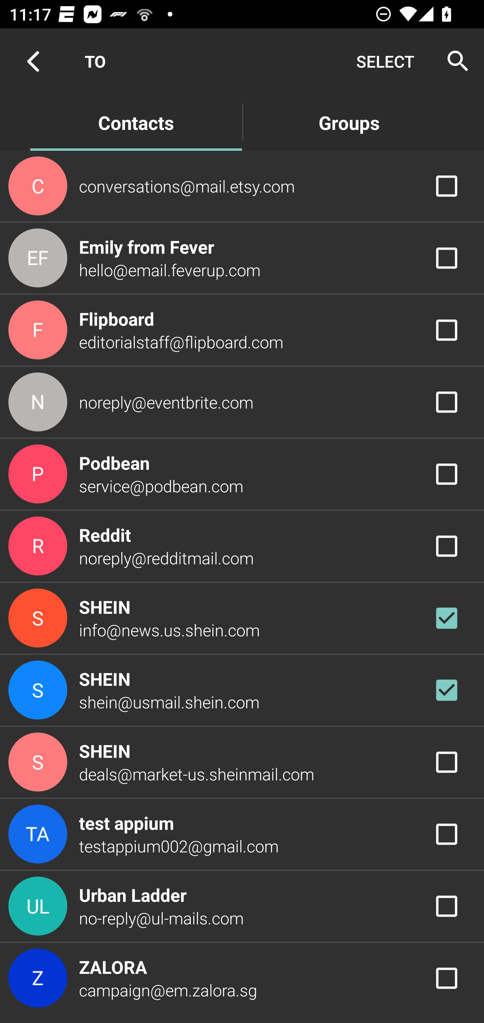  What do you see at coordinates (242, 690) in the screenshot?
I see `SHEIN shein@usmail.shein.com` at bounding box center [242, 690].